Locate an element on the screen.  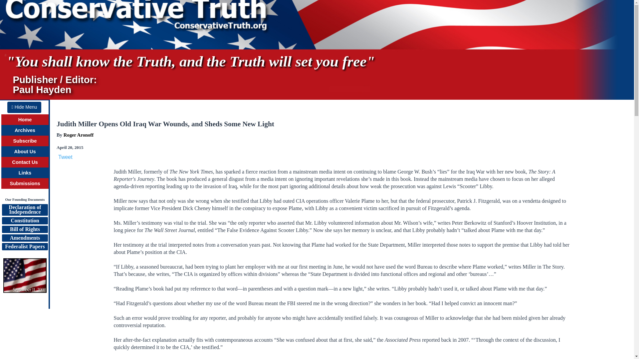
Tweet is located at coordinates (65, 157).